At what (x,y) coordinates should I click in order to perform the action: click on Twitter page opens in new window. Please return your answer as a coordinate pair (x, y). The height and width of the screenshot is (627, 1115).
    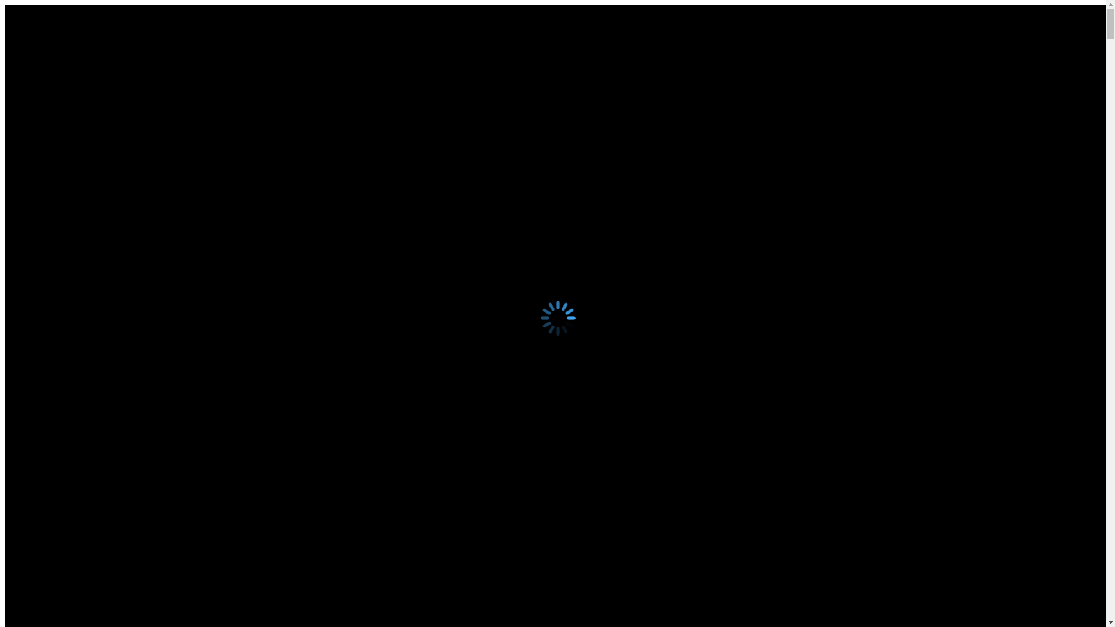
    Looking at the image, I should click on (19, 164).